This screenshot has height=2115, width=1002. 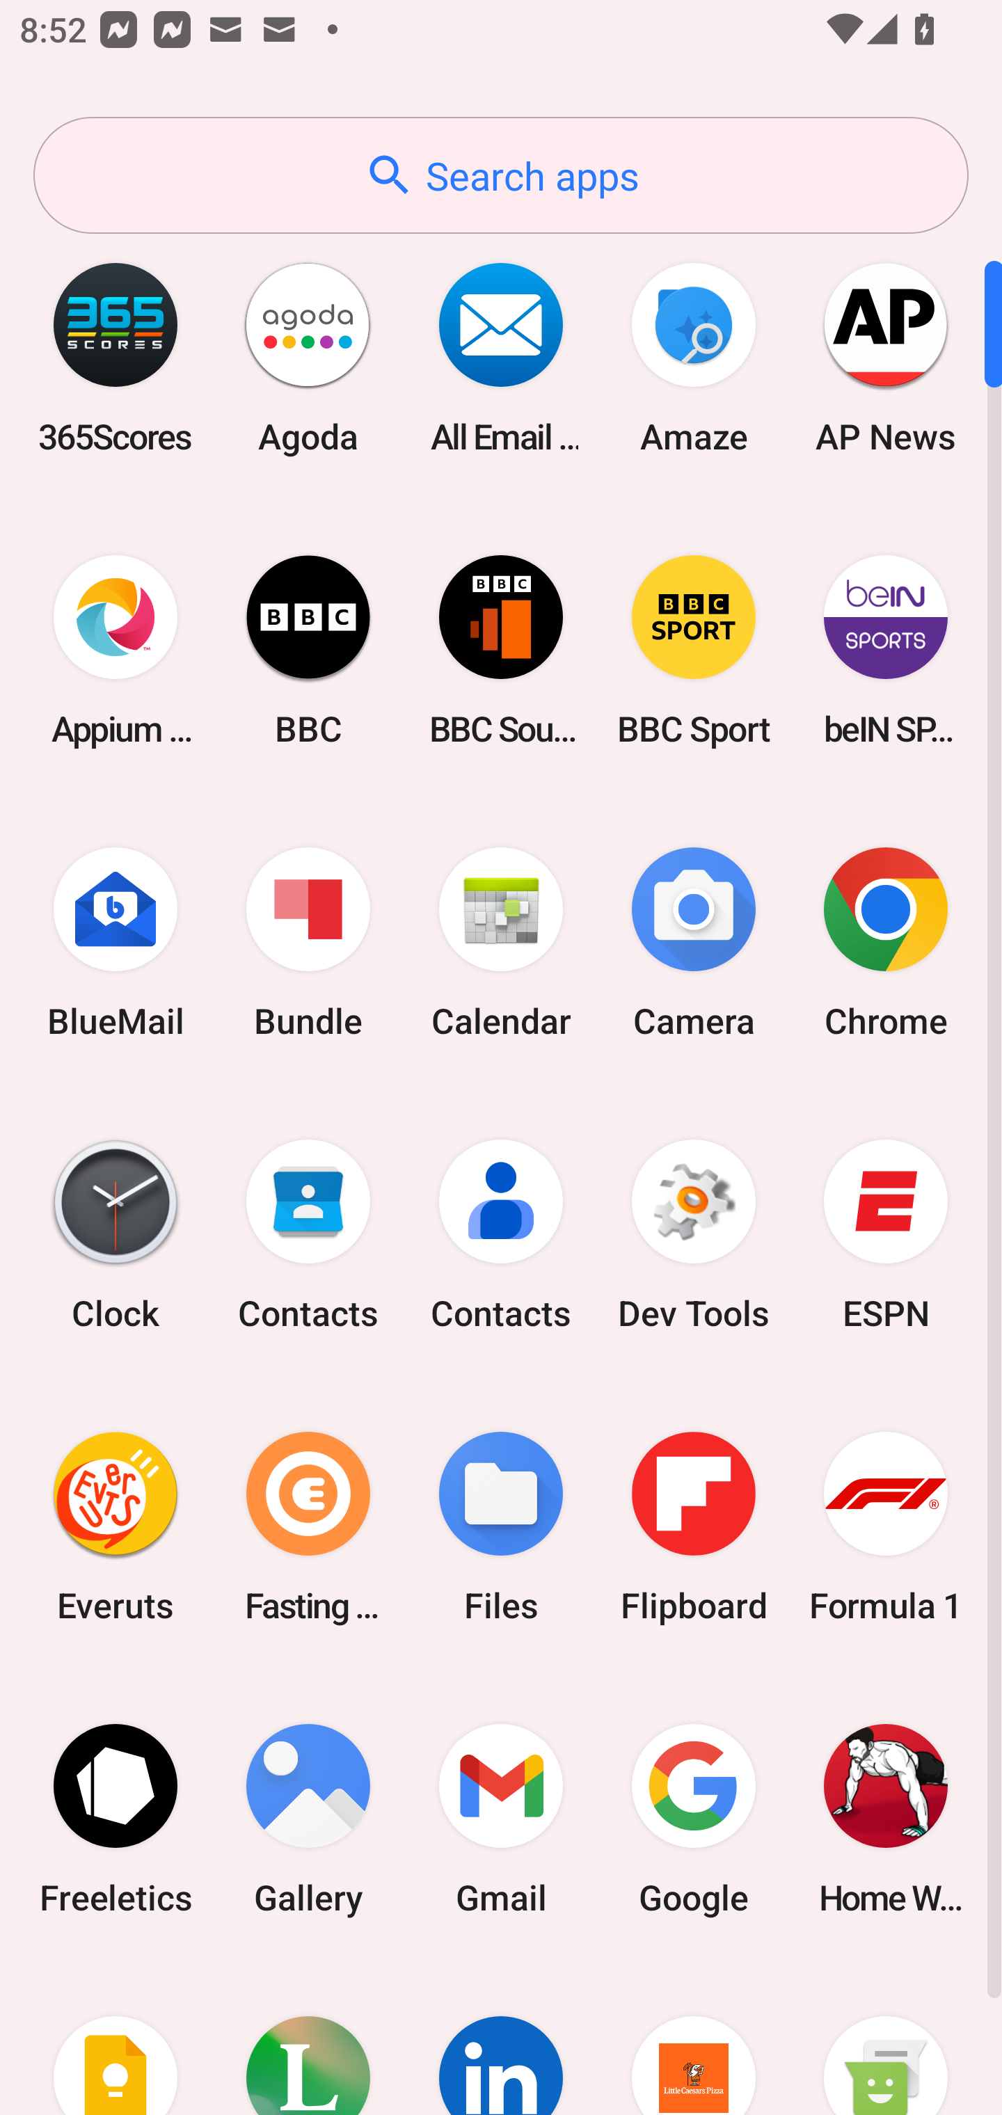 I want to click on Freeletics, so click(x=116, y=1819).